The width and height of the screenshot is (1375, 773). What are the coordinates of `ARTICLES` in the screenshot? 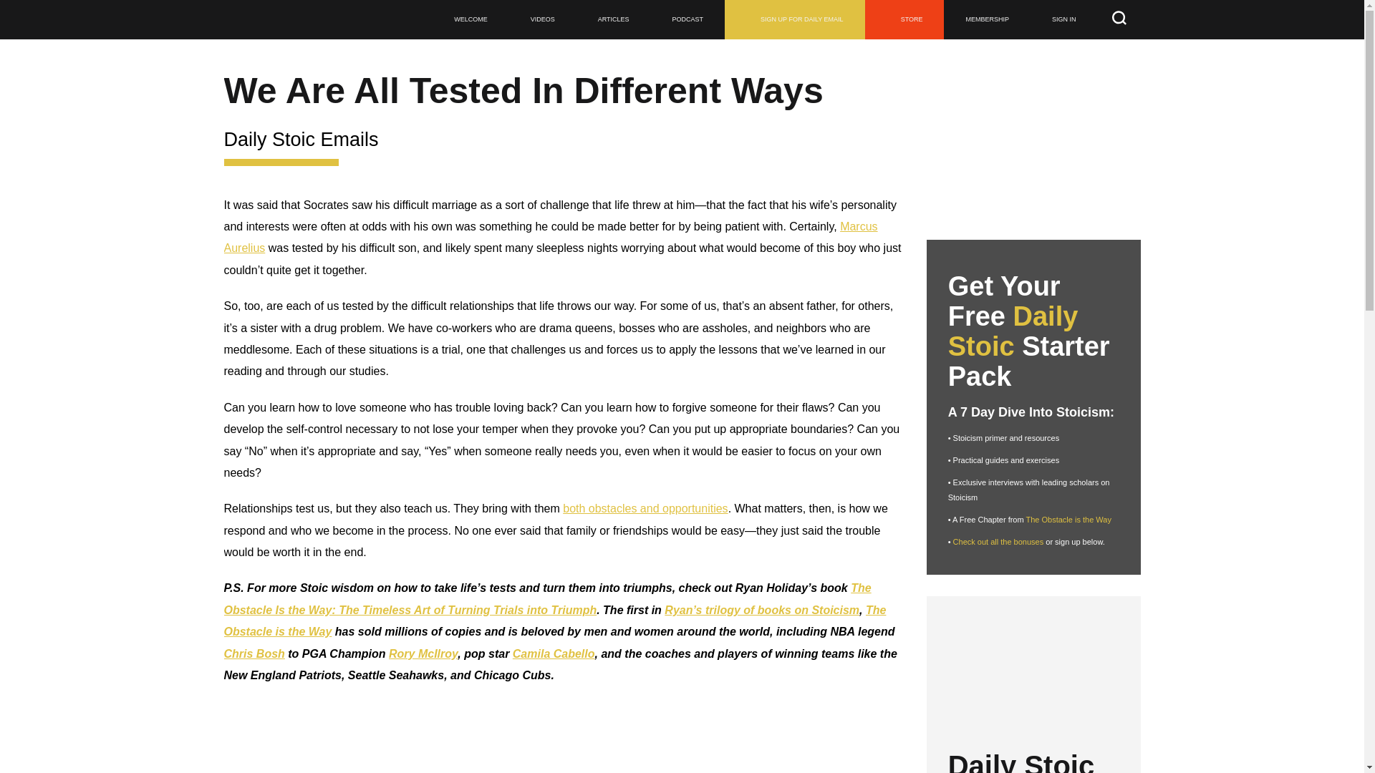 It's located at (613, 20).